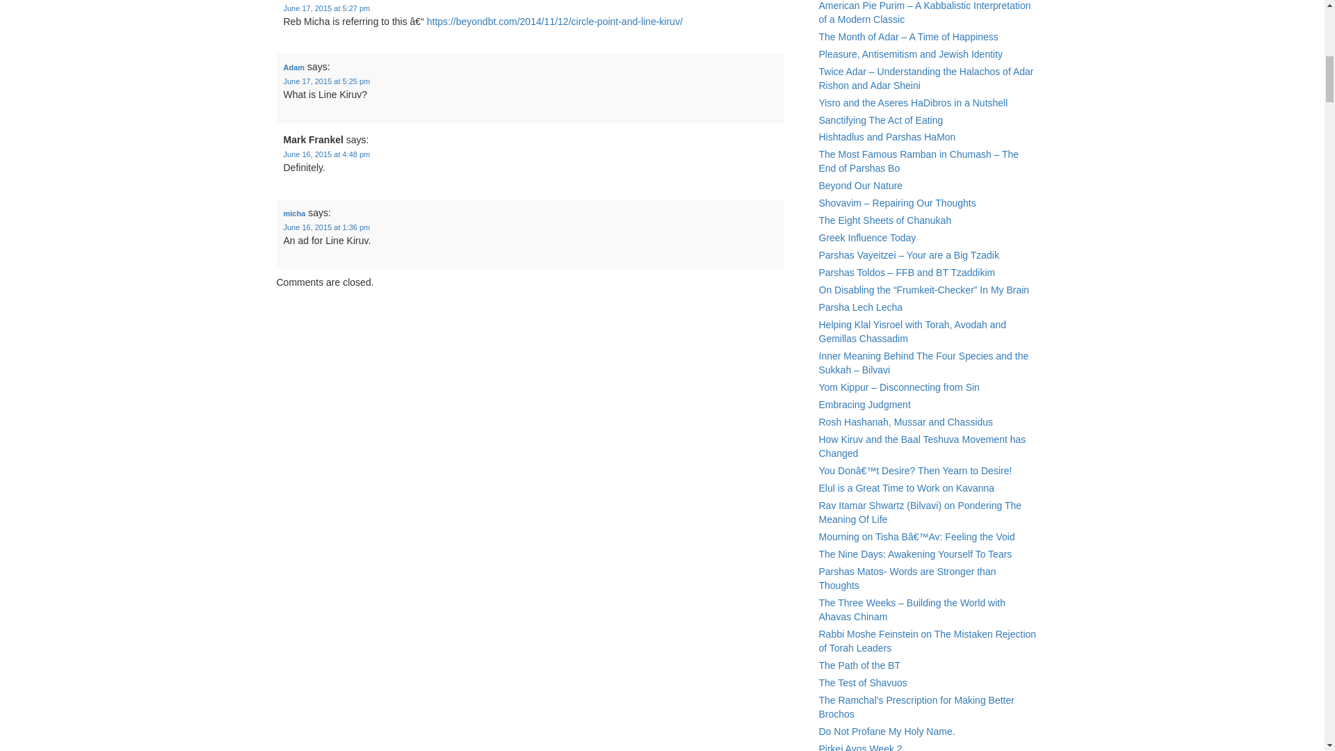  Describe the element at coordinates (294, 67) in the screenshot. I see `Adam` at that location.